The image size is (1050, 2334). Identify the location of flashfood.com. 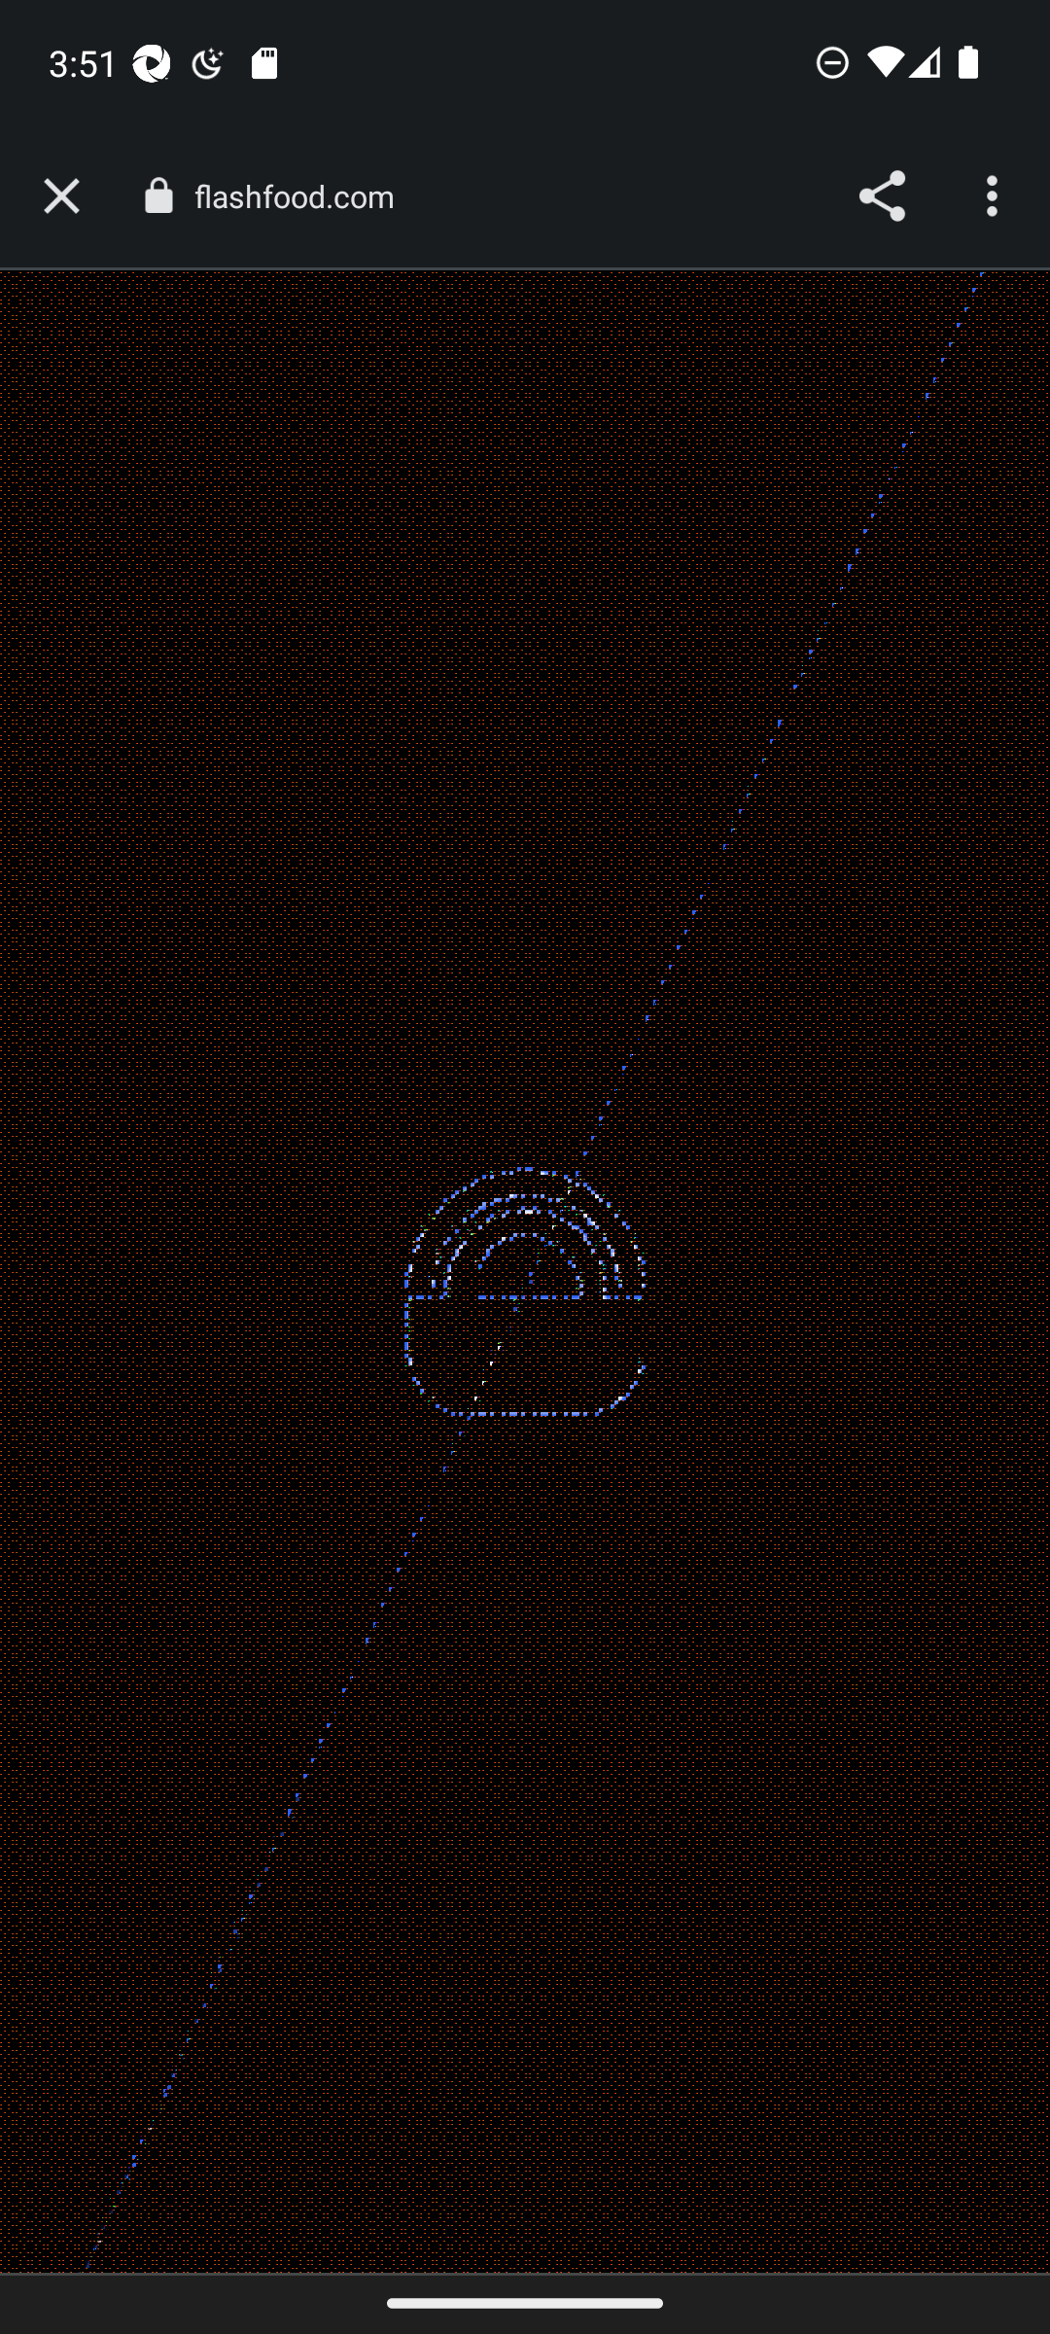
(303, 196).